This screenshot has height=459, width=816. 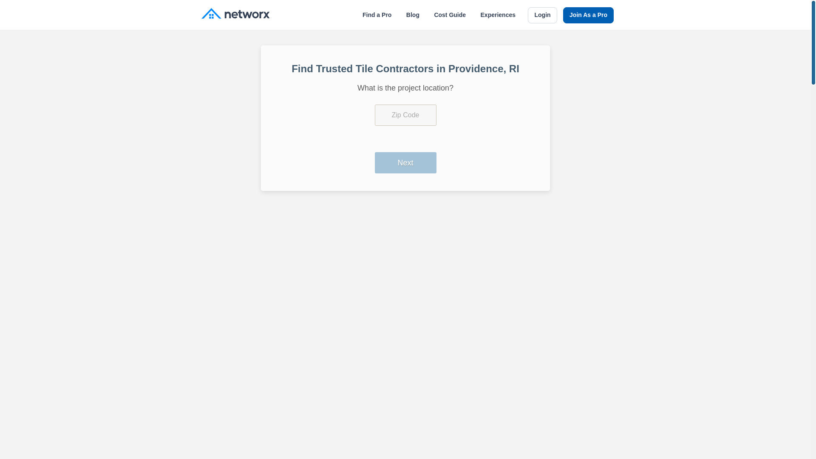 I want to click on Join As a Pro, so click(x=588, y=15).